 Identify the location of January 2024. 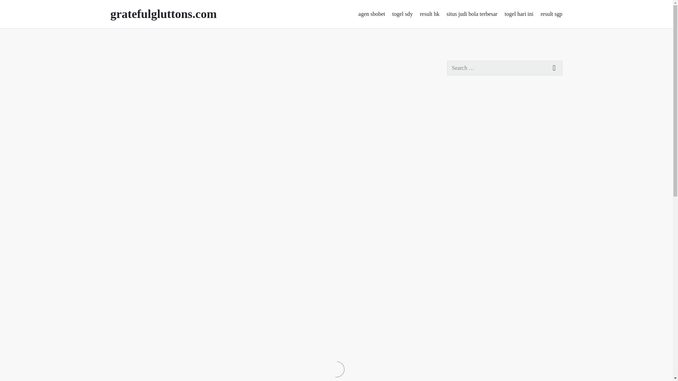
(463, 159).